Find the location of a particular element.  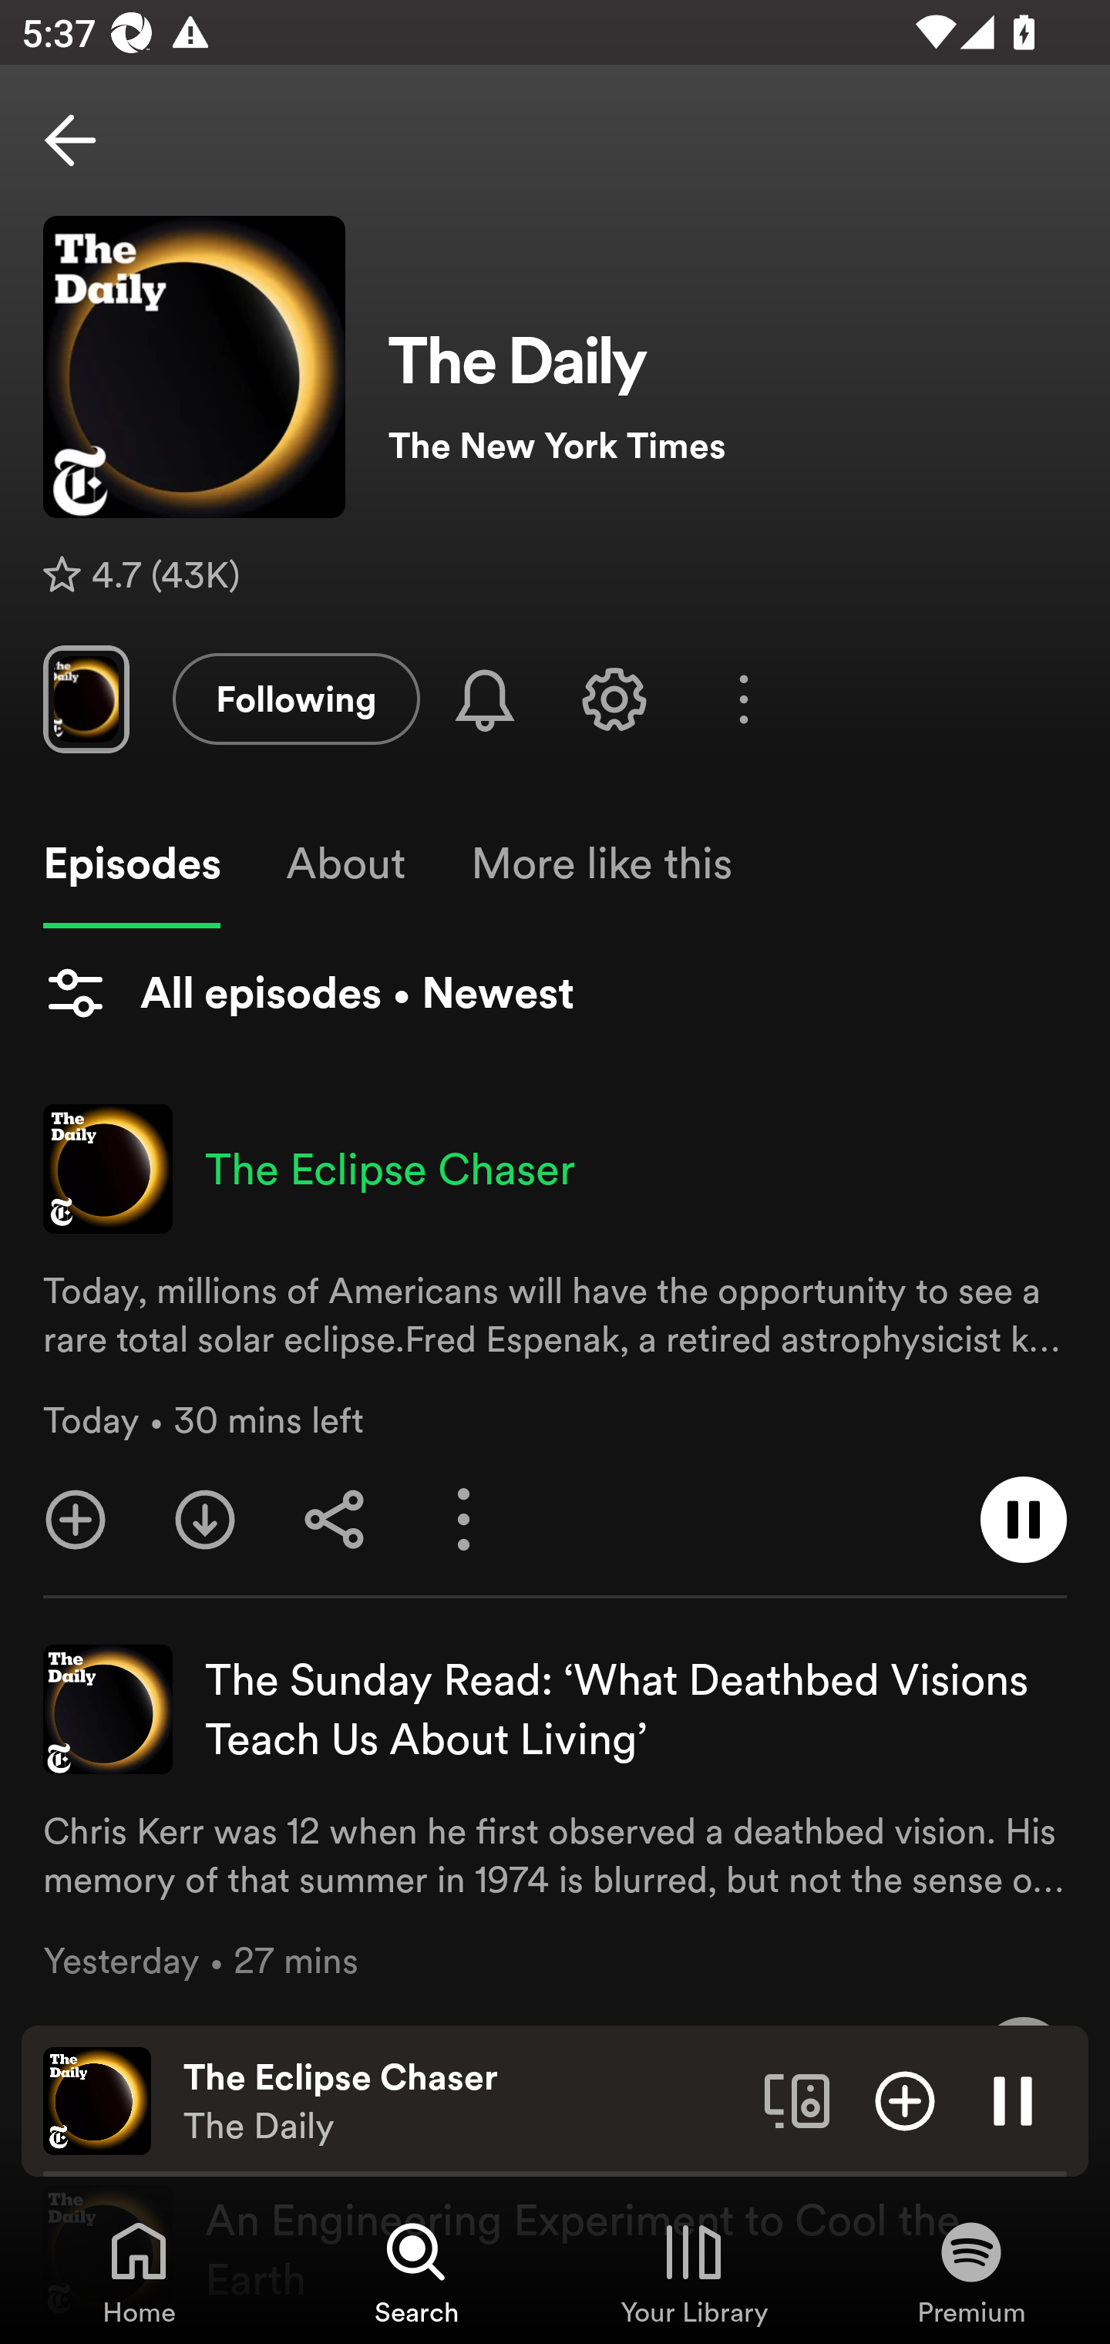

Pause is located at coordinates (1013, 2100).